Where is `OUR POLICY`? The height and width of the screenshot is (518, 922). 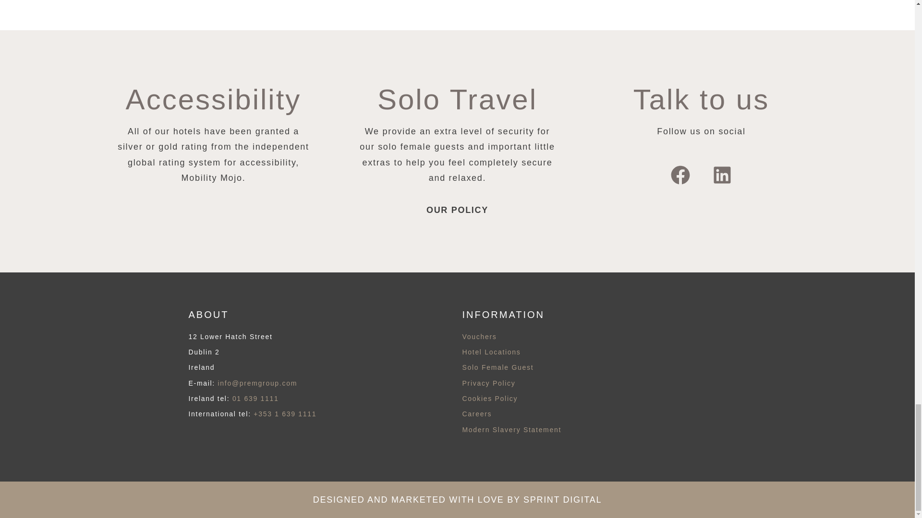
OUR POLICY is located at coordinates (457, 210).